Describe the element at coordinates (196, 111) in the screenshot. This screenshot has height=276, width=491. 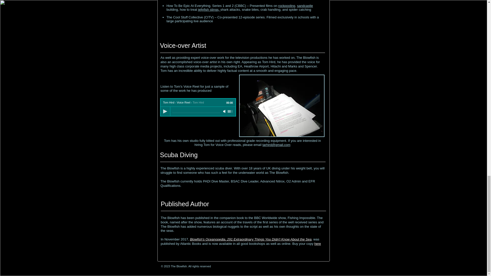
I see `0` at that location.